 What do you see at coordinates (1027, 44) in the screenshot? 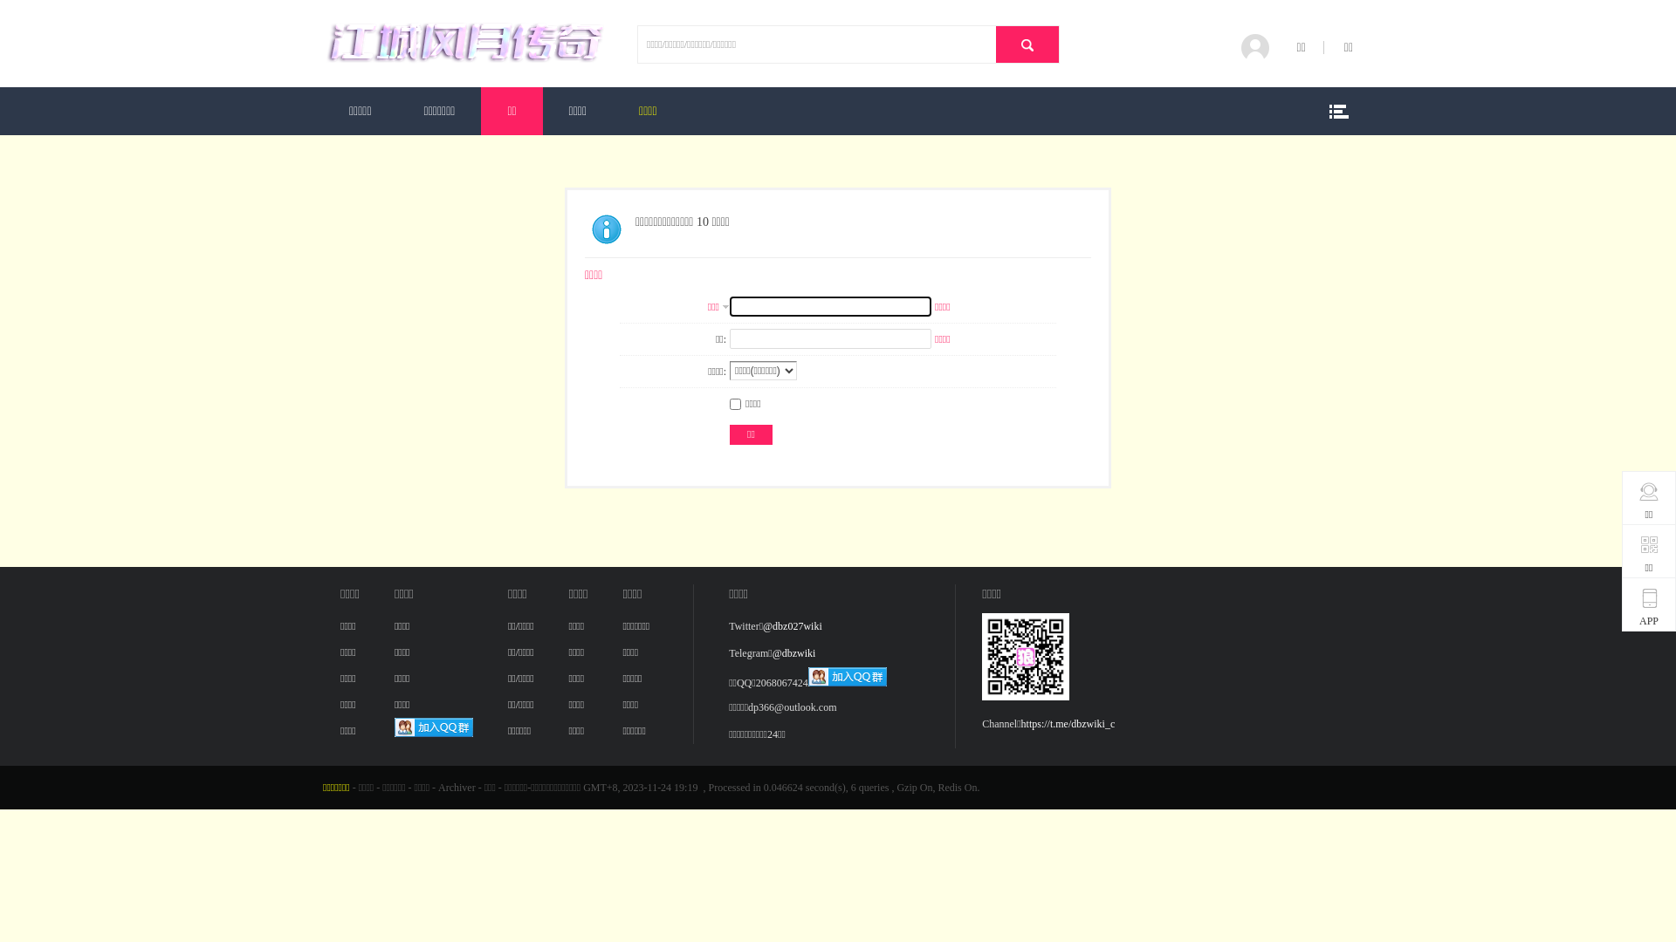
I see `  ` at bounding box center [1027, 44].